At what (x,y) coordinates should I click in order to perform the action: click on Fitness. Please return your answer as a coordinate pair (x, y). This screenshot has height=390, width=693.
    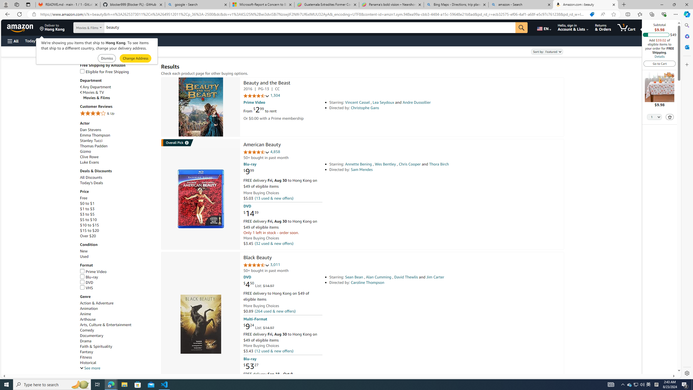
    Looking at the image, I should click on (86, 357).